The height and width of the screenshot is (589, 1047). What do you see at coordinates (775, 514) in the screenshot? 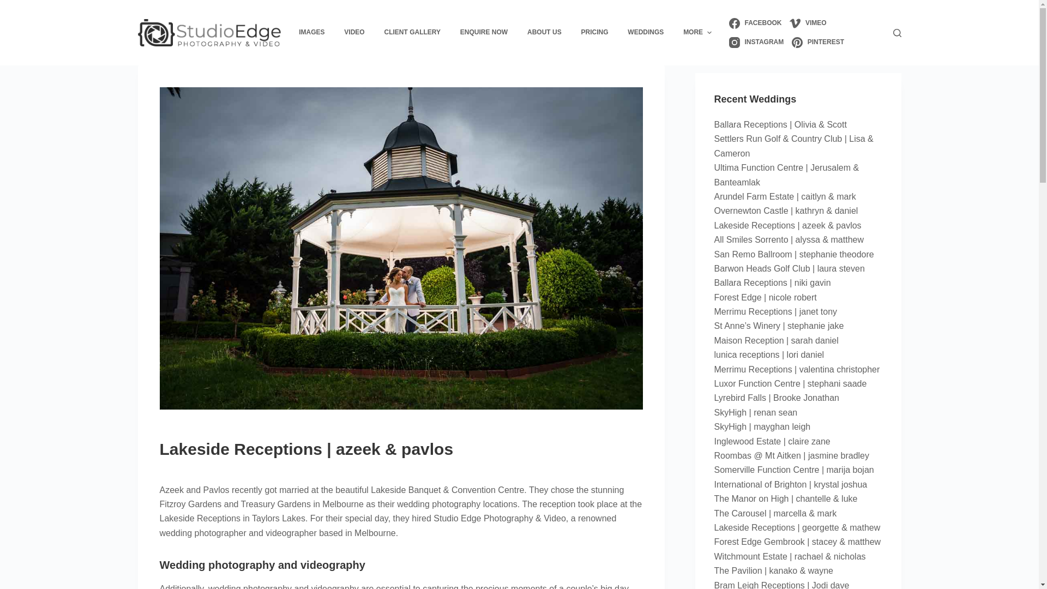
I see `The Carousel | marcella & mark` at bounding box center [775, 514].